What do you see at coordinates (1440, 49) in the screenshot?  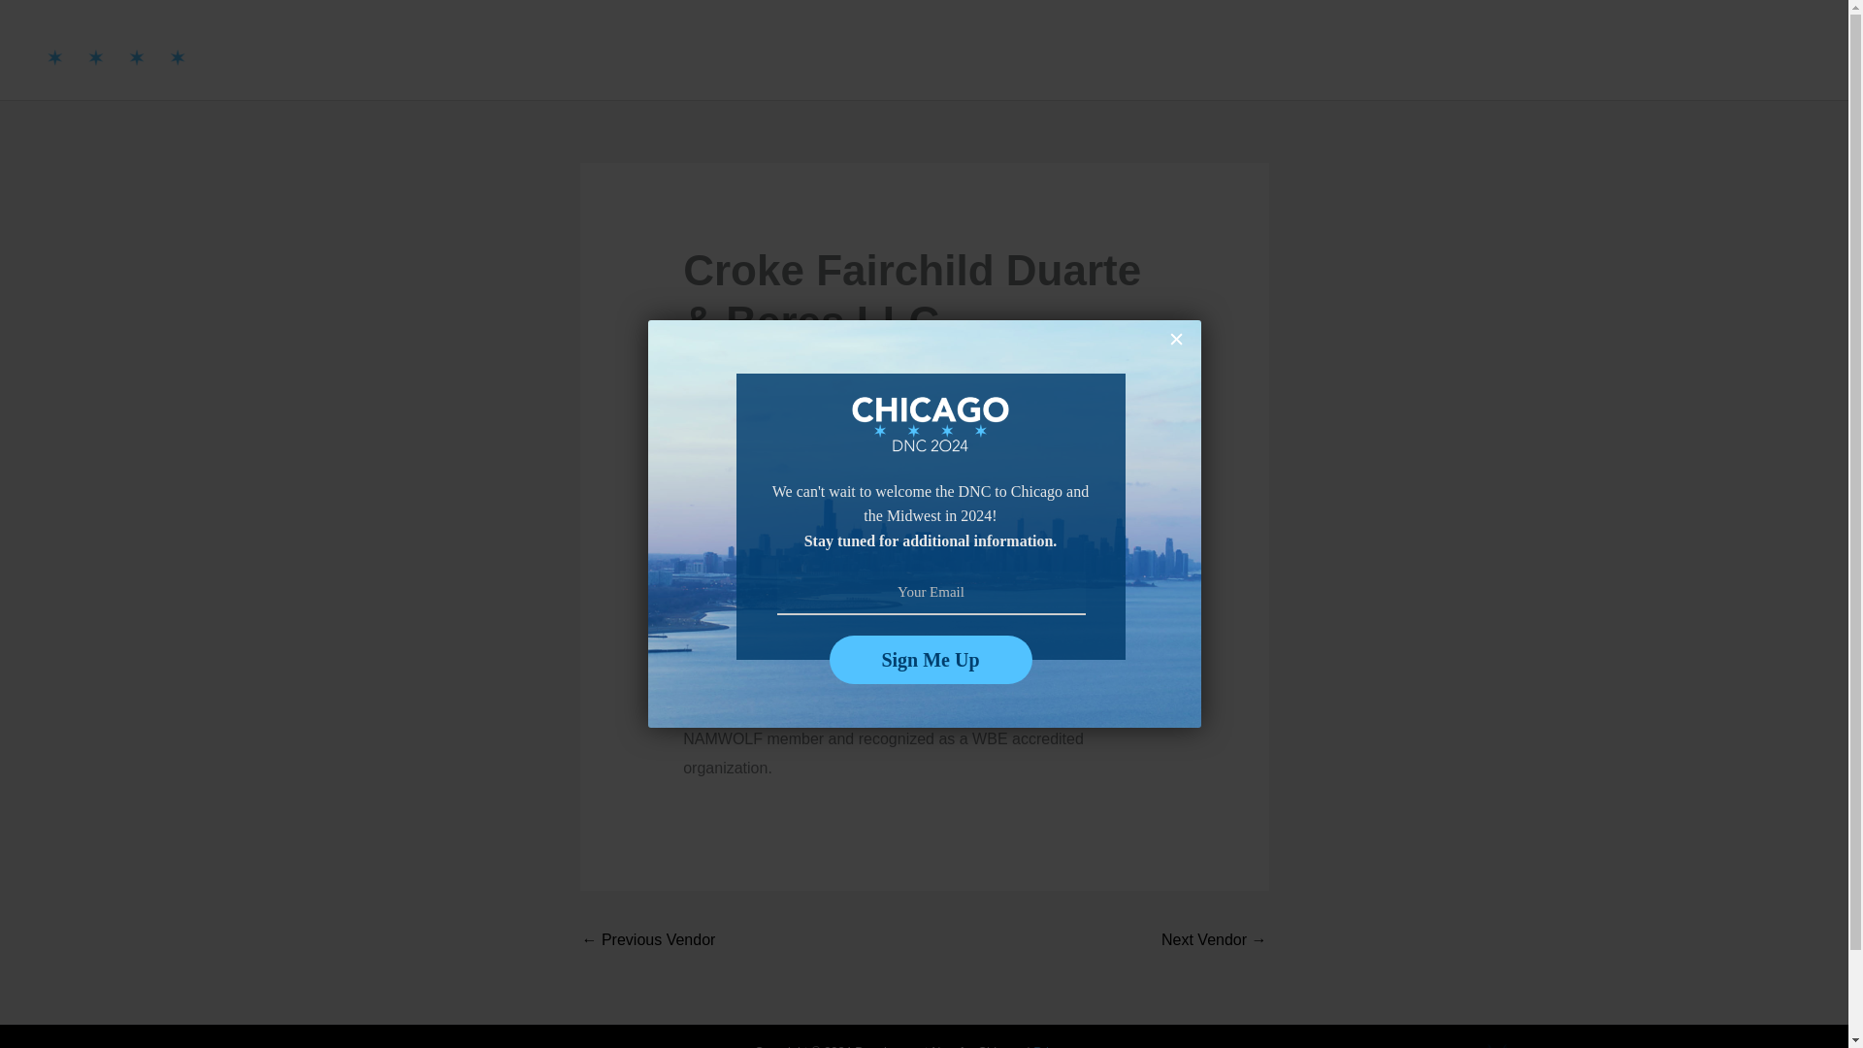 I see `Venues` at bounding box center [1440, 49].